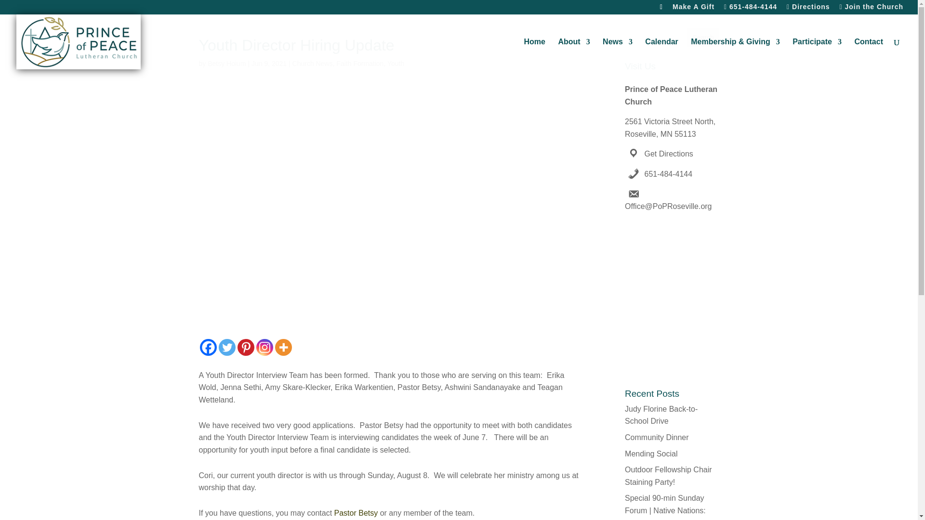 The height and width of the screenshot is (520, 925). What do you see at coordinates (226, 64) in the screenshot?
I see `Posts by Betsy Hoium` at bounding box center [226, 64].